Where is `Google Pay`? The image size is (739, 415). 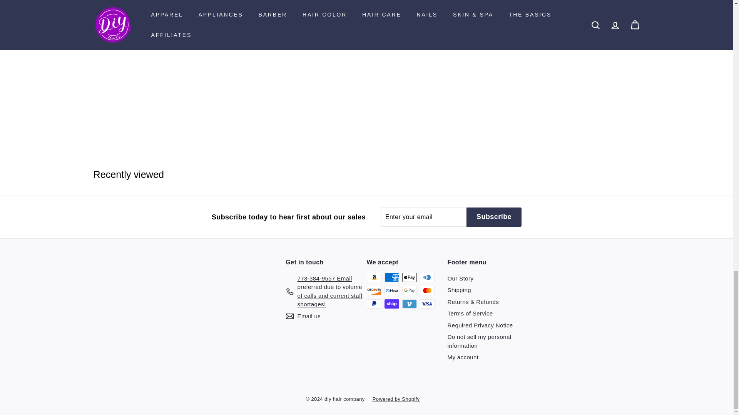 Google Pay is located at coordinates (409, 290).